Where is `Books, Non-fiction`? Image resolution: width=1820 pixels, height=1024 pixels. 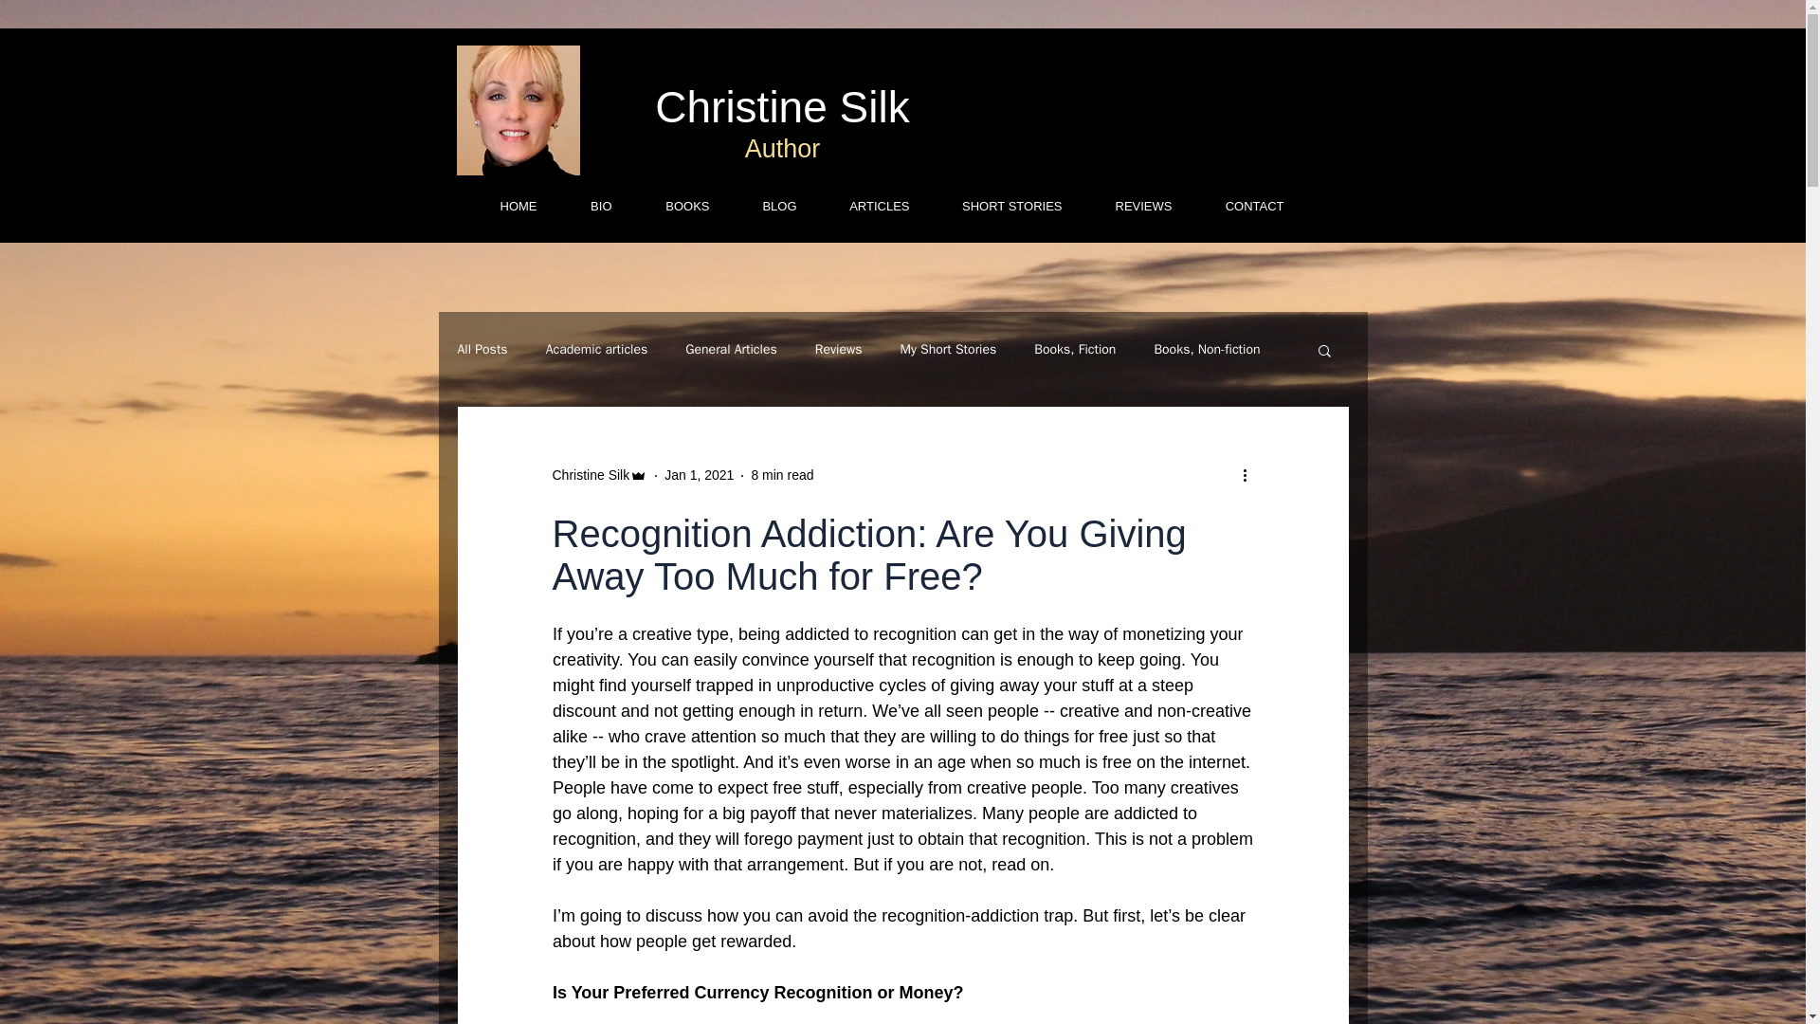 Books, Non-fiction is located at coordinates (1206, 349).